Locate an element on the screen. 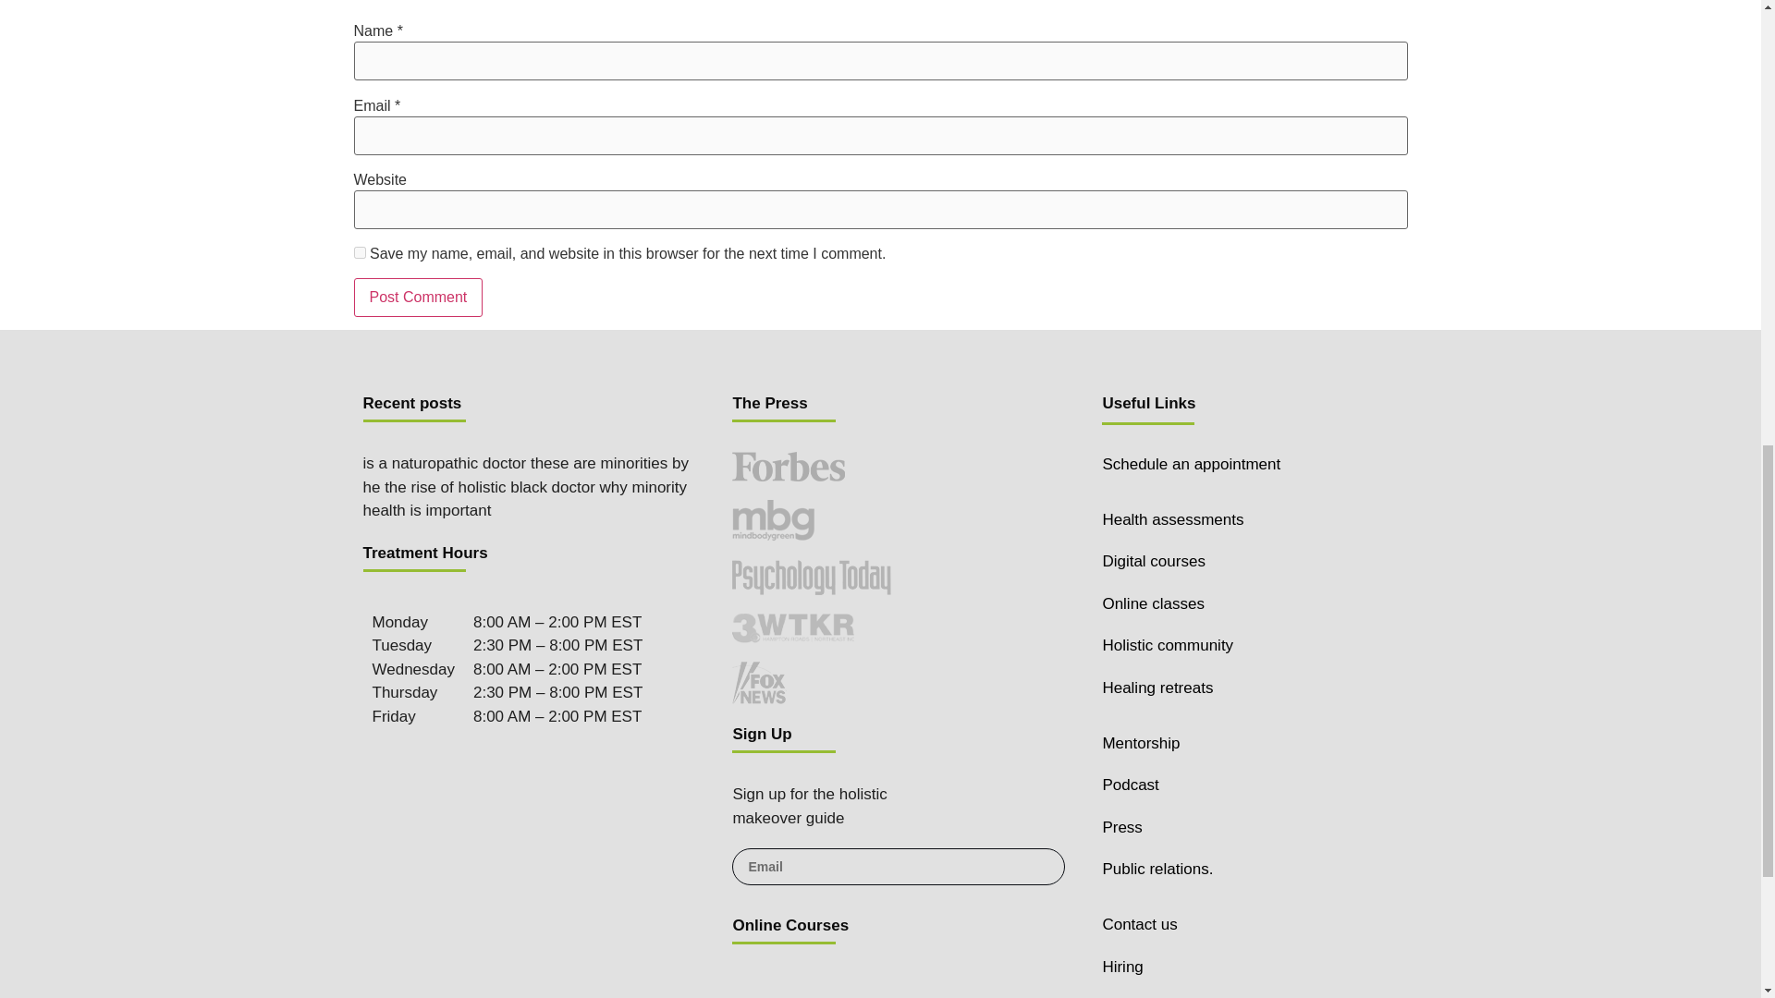 The width and height of the screenshot is (1775, 998). Podcast is located at coordinates (1130, 785).